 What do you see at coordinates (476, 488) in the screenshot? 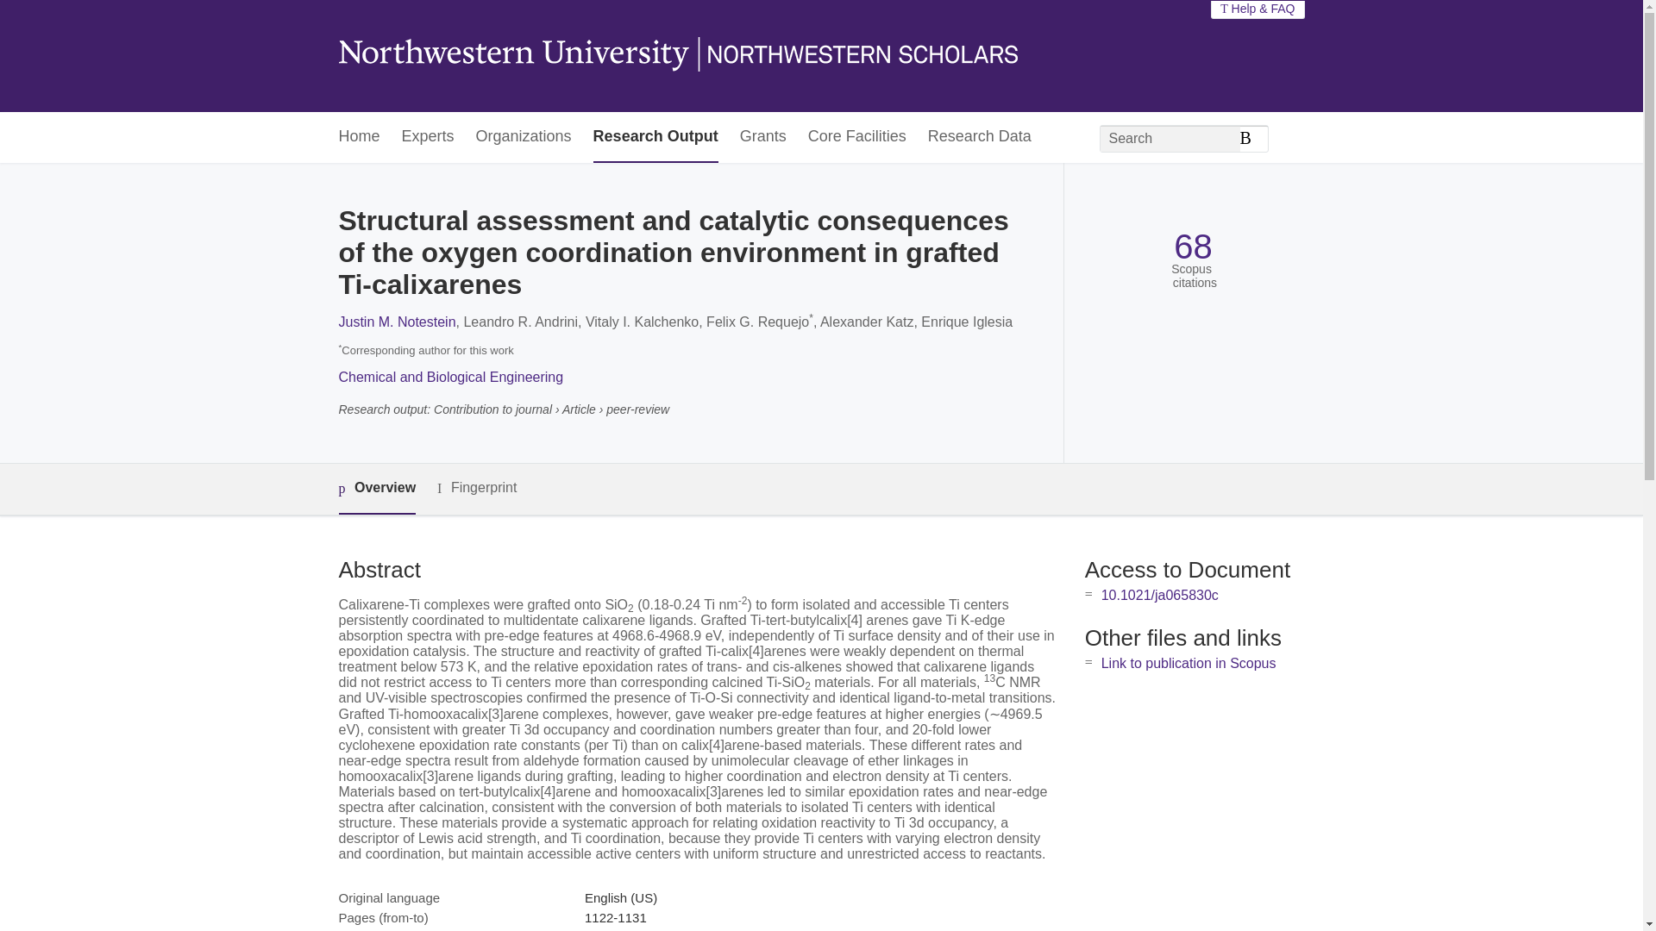
I see `Fingerprint` at bounding box center [476, 488].